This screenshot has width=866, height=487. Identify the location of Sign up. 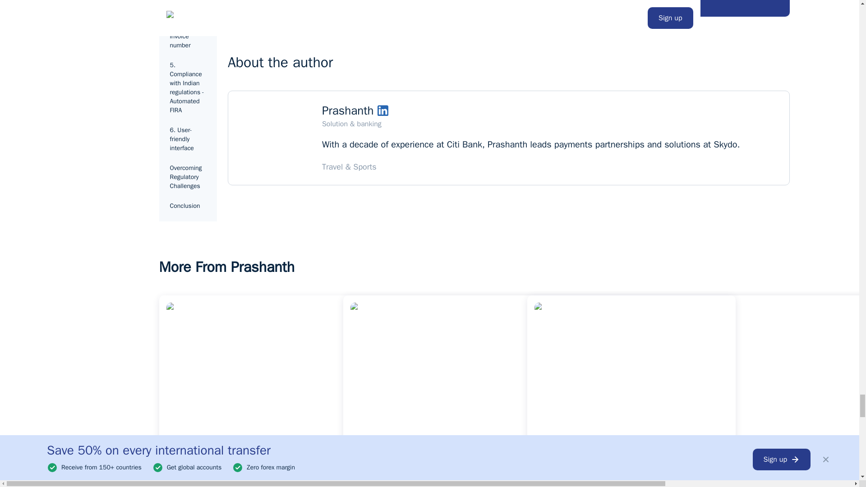
(276, 3).